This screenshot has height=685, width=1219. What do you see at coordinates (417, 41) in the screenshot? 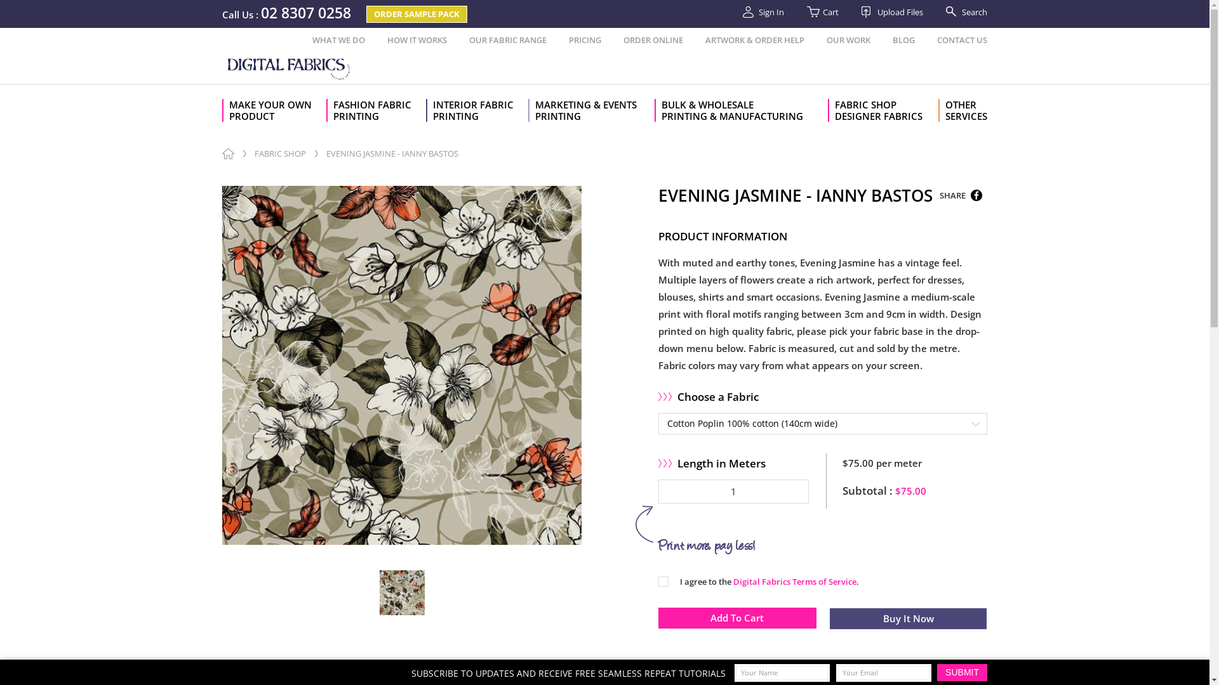
I see `HOW IT WORKS` at bounding box center [417, 41].